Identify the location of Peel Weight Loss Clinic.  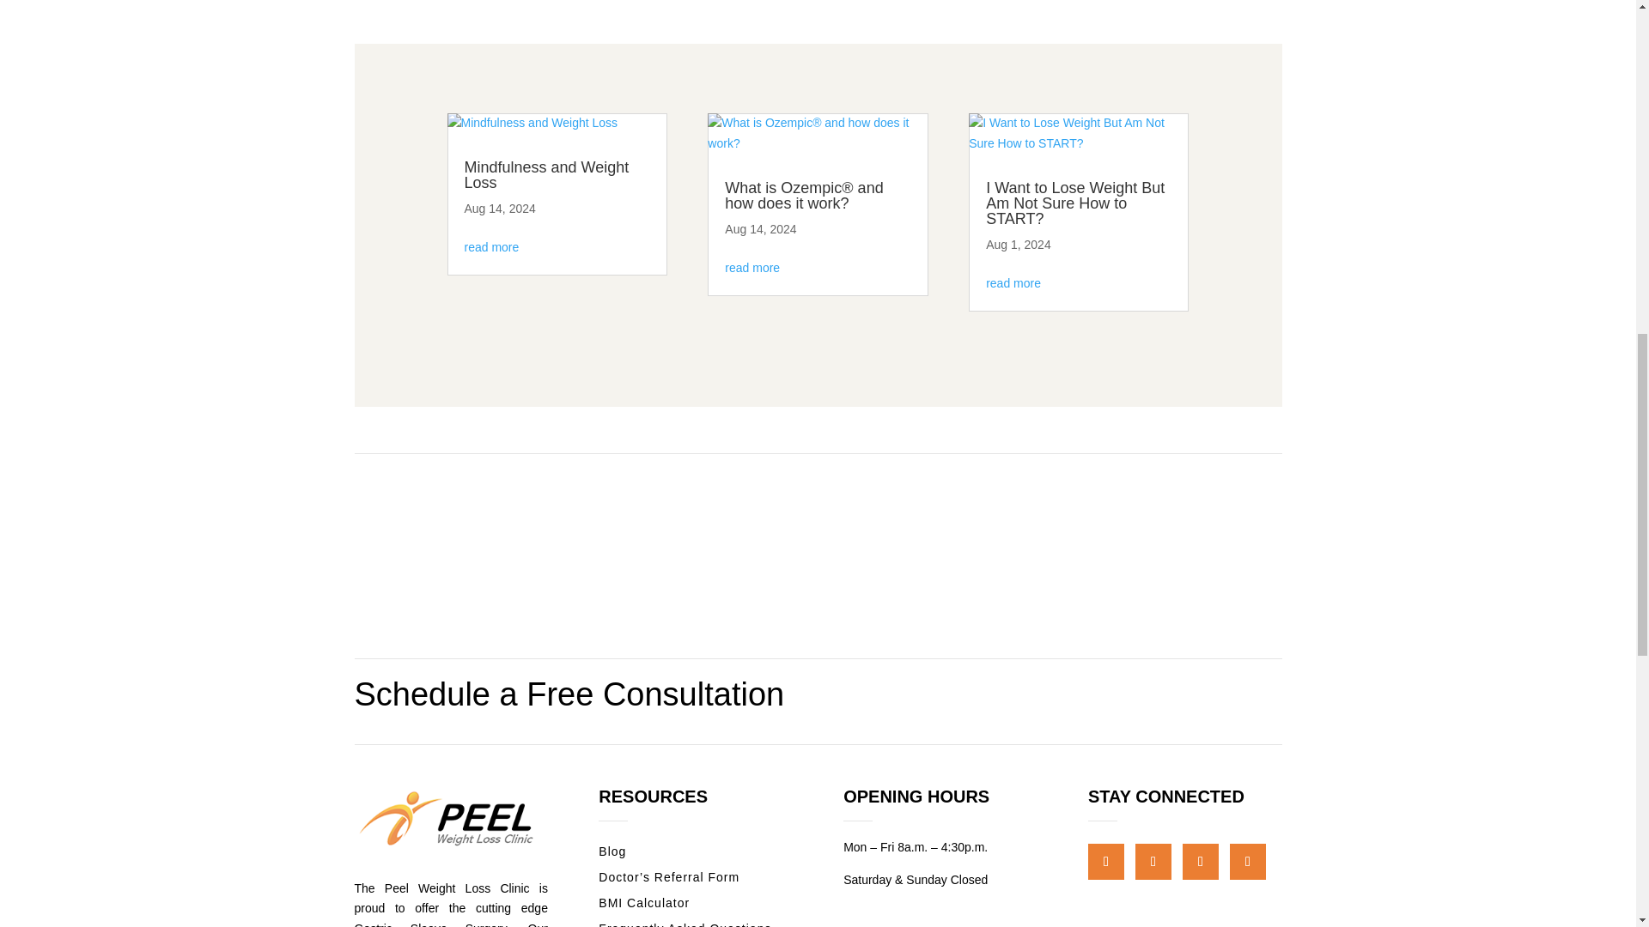
(450, 819).